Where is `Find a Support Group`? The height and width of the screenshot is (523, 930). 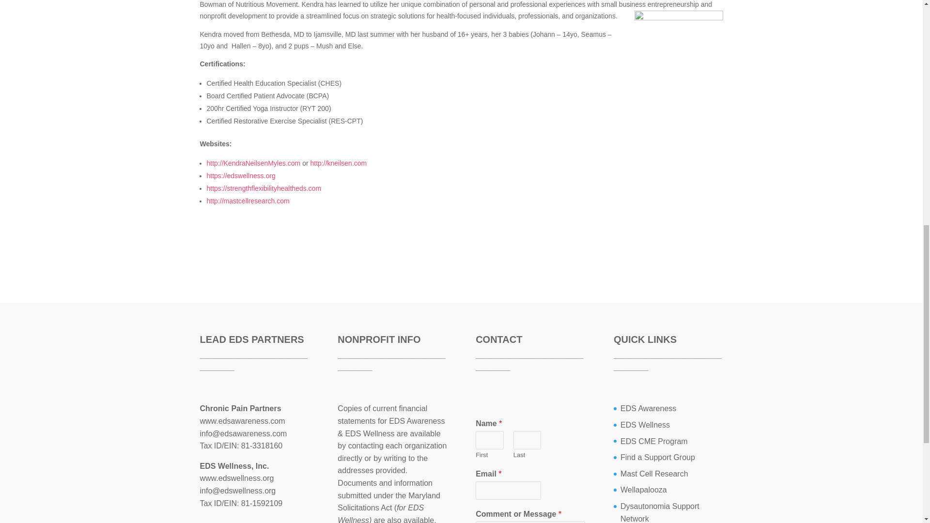
Find a Support Group is located at coordinates (657, 457).